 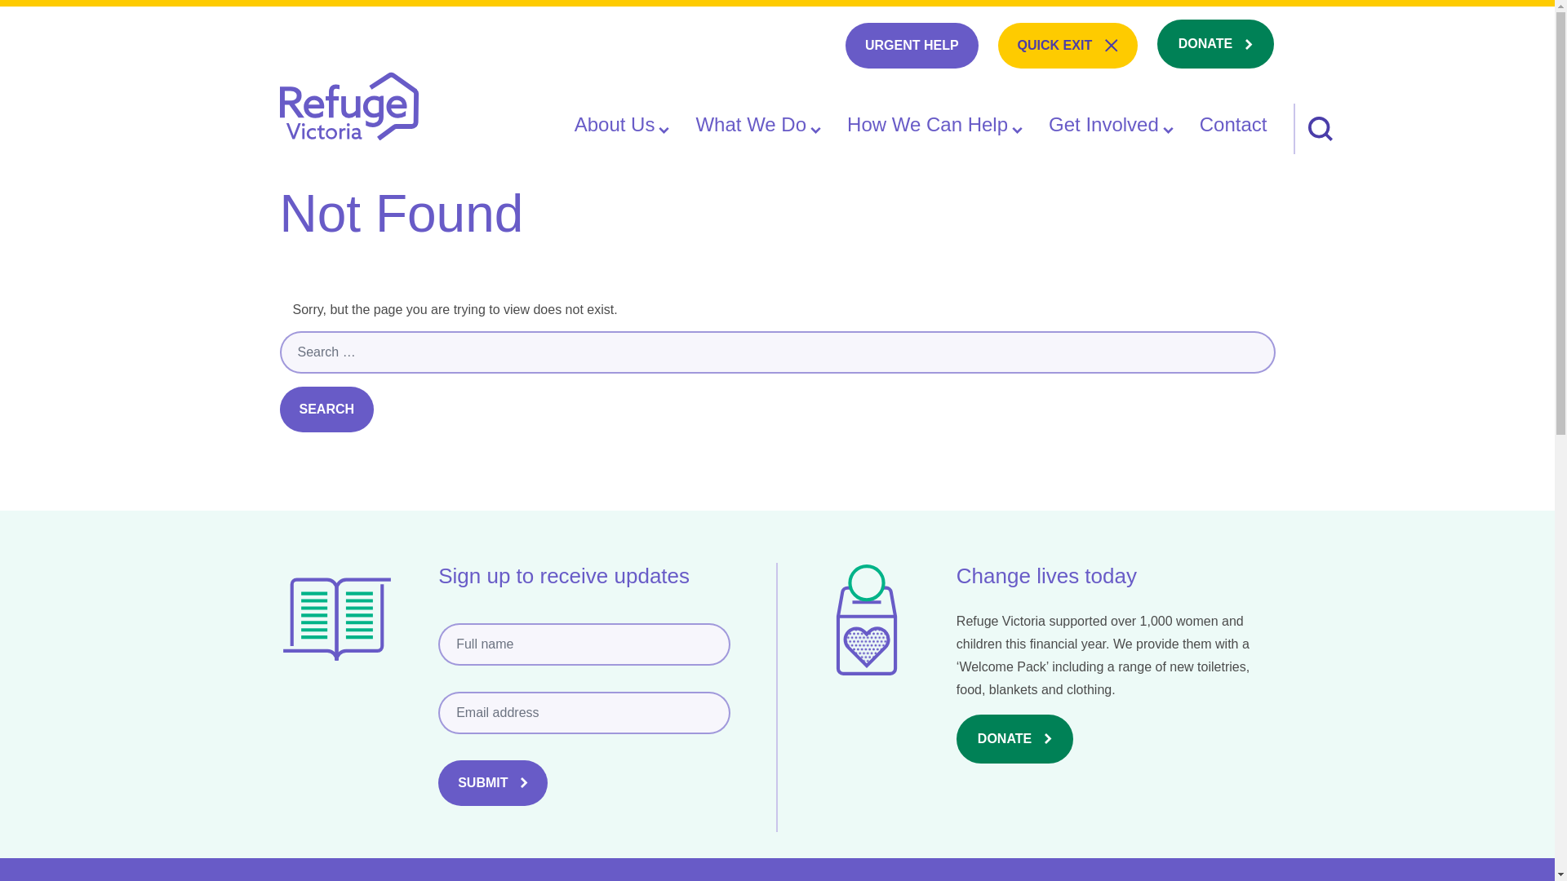 What do you see at coordinates (935, 126) in the screenshot?
I see `How We Can Help` at bounding box center [935, 126].